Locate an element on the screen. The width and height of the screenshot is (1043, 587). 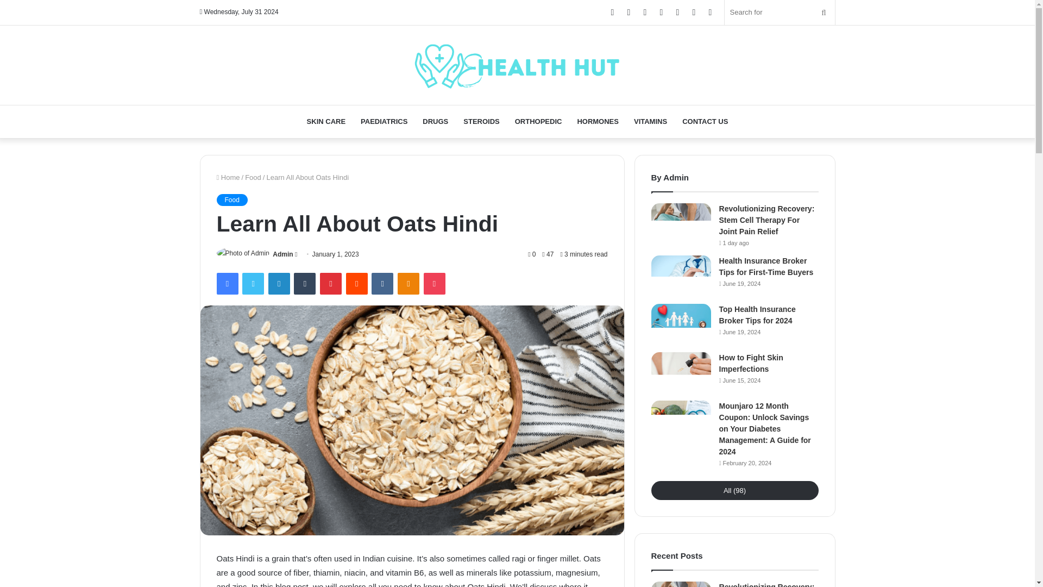
eHealth Hut is located at coordinates (517, 64).